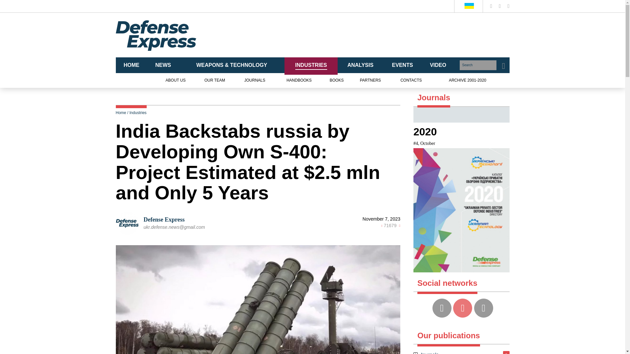 The width and height of the screenshot is (630, 354). I want to click on BOOKS, so click(337, 81).